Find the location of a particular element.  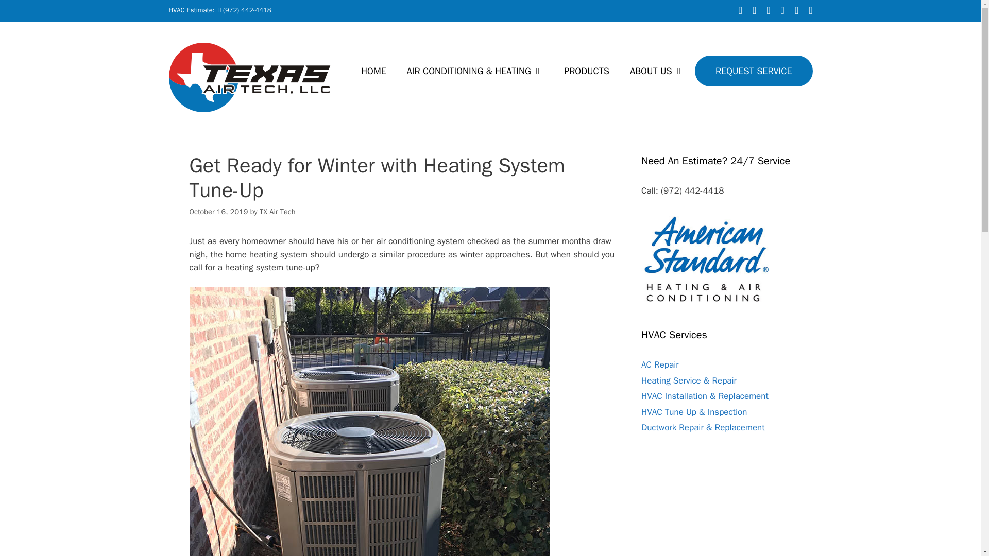

1:32 pm is located at coordinates (218, 211).